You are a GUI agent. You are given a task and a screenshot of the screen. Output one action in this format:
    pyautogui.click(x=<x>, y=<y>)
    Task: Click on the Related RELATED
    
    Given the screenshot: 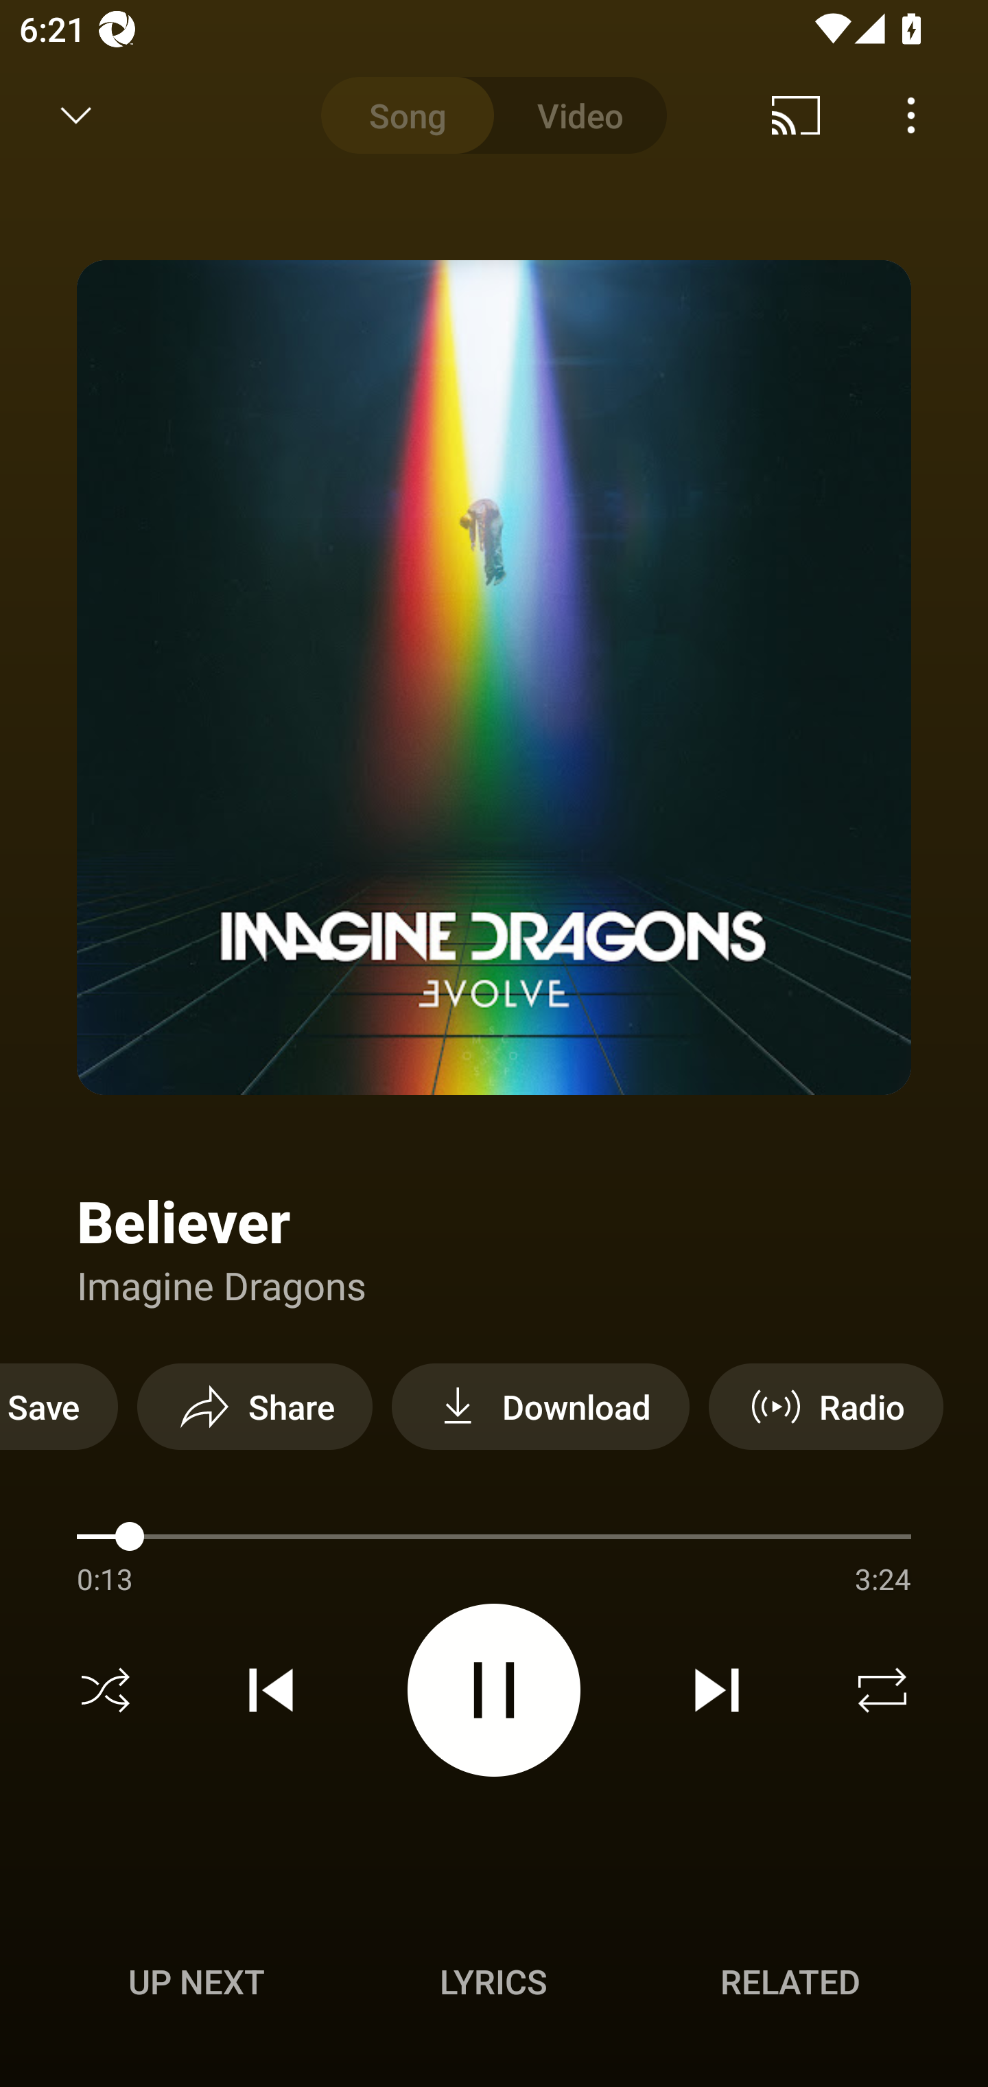 What is the action you would take?
    pyautogui.click(x=790, y=1981)
    